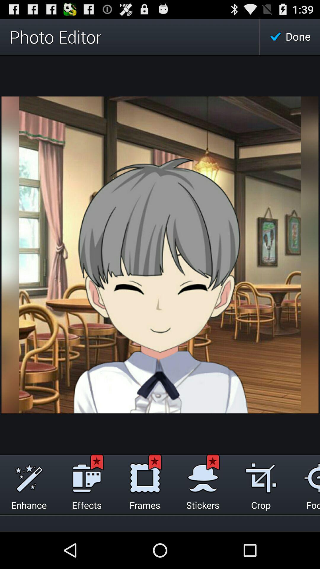 Image resolution: width=320 pixels, height=569 pixels. What do you see at coordinates (160, 255) in the screenshot?
I see `click on the image which is below the photo editor` at bounding box center [160, 255].